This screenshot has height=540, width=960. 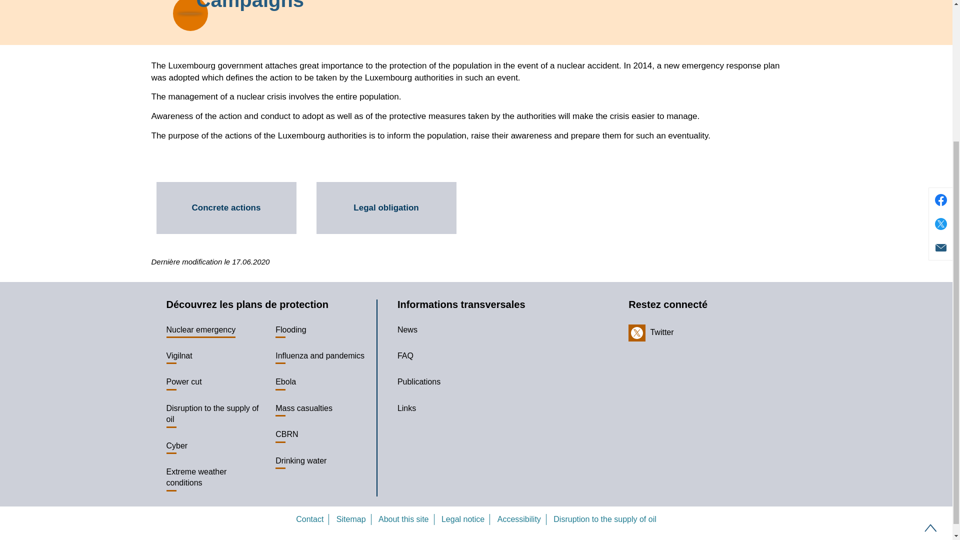 I want to click on Drinking water, so click(x=305, y=461).